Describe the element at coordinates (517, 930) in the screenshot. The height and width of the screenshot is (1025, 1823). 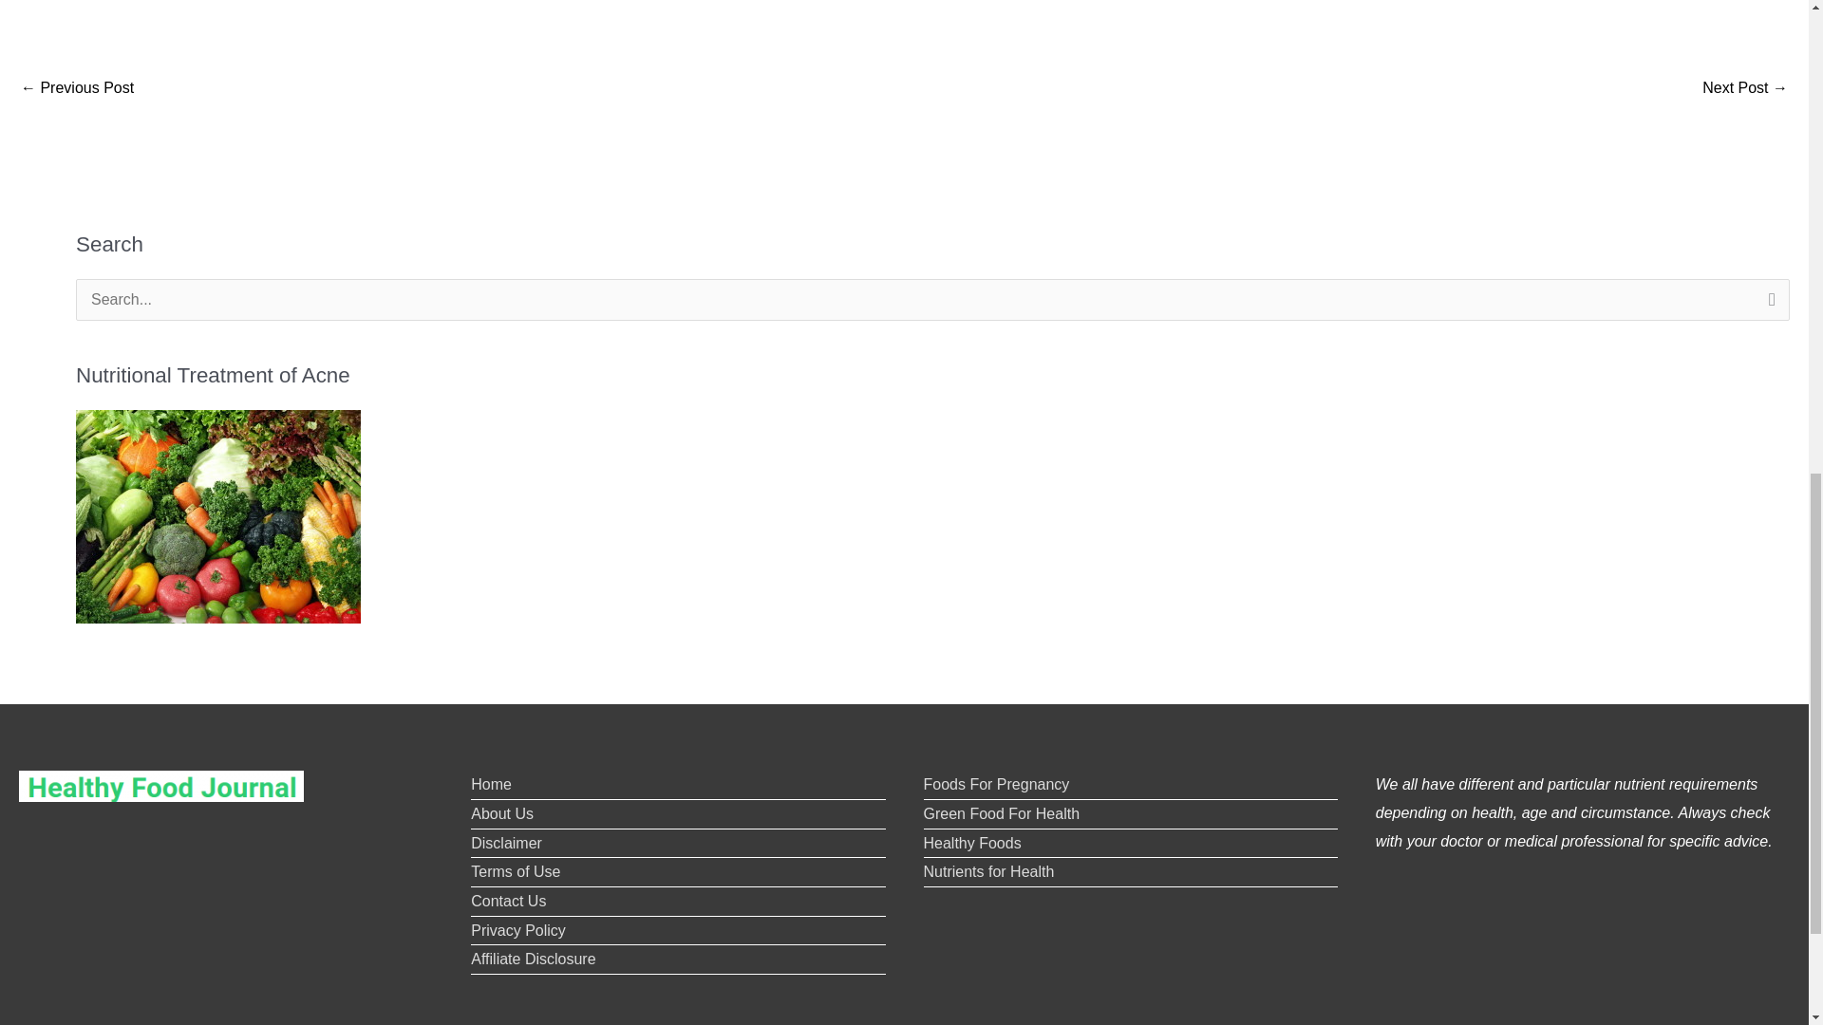
I see `Privacy Policy` at that location.